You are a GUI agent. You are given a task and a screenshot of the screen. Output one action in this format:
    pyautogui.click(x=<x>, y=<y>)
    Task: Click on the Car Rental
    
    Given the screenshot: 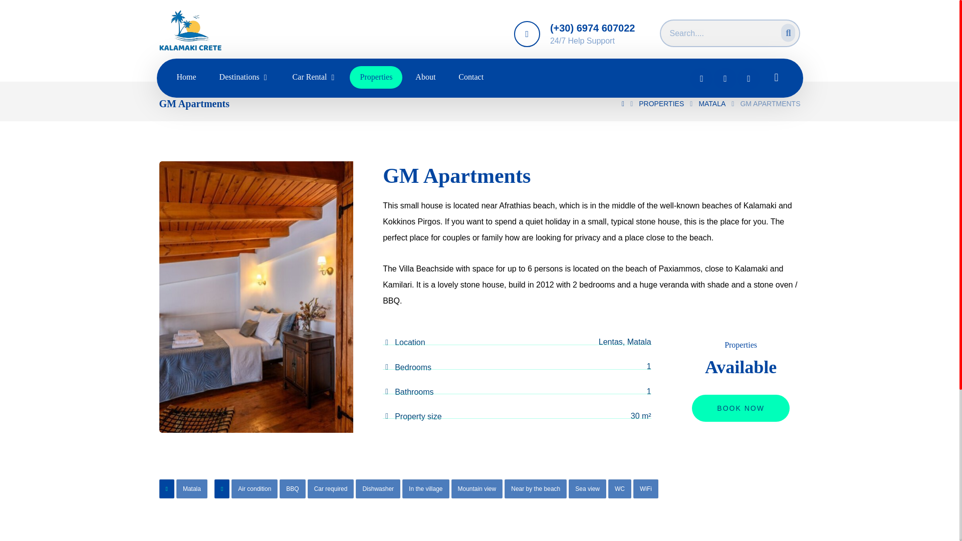 What is the action you would take?
    pyautogui.click(x=315, y=77)
    